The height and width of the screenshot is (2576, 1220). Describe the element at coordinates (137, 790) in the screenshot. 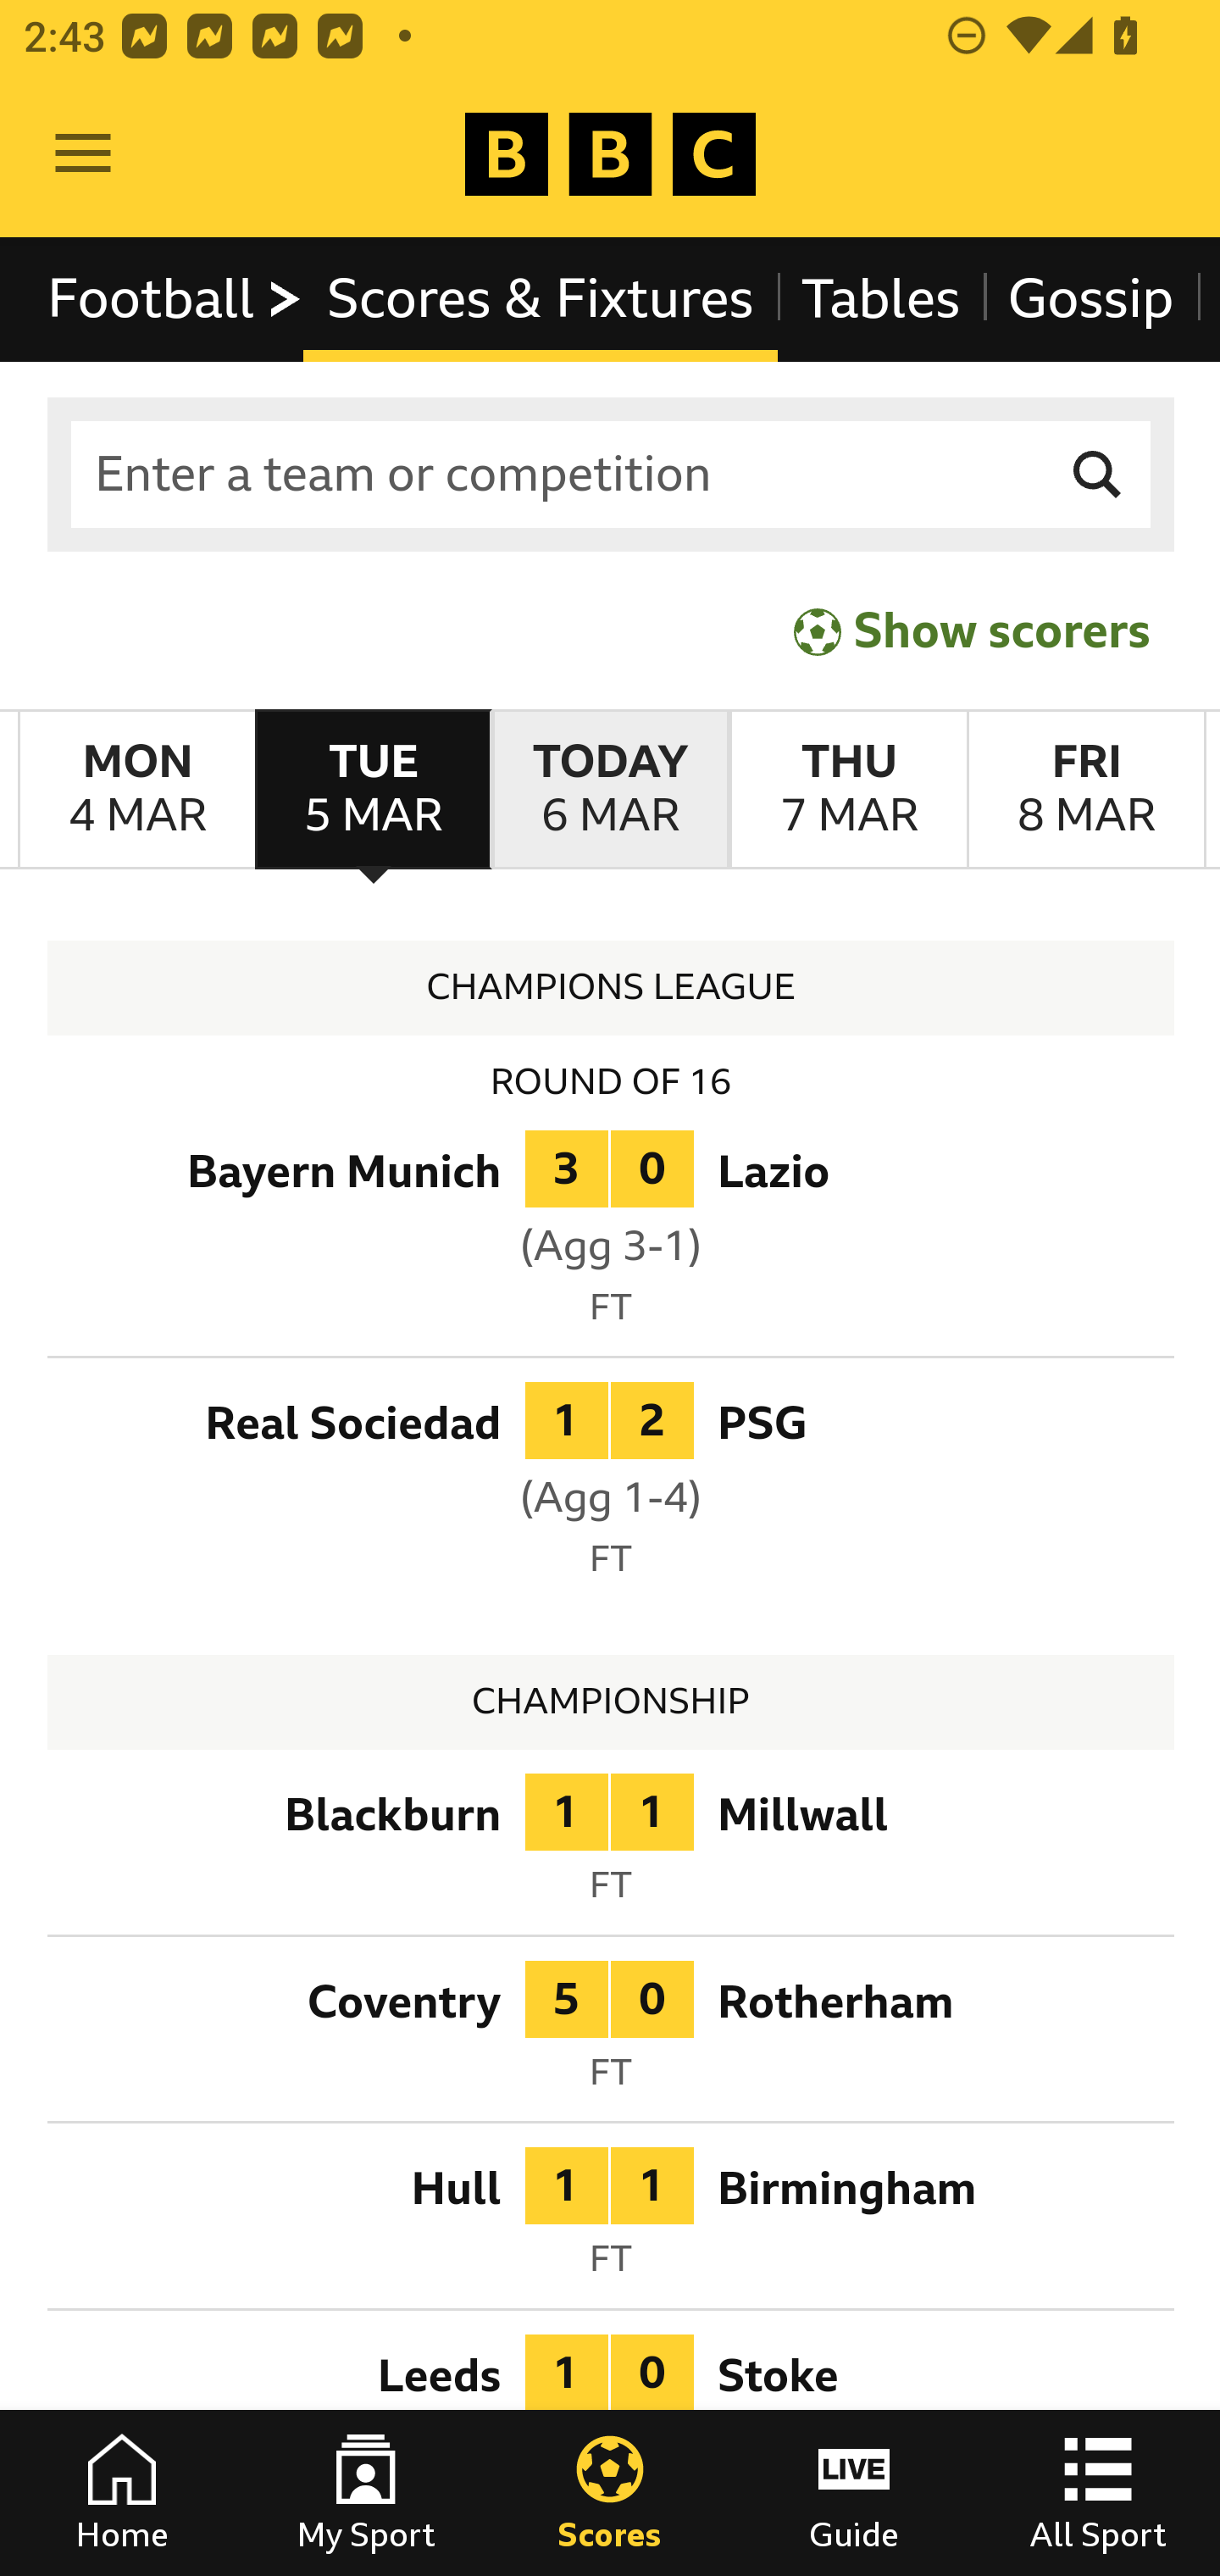

I see `MondayMarch 4th Monday March 4th` at that location.